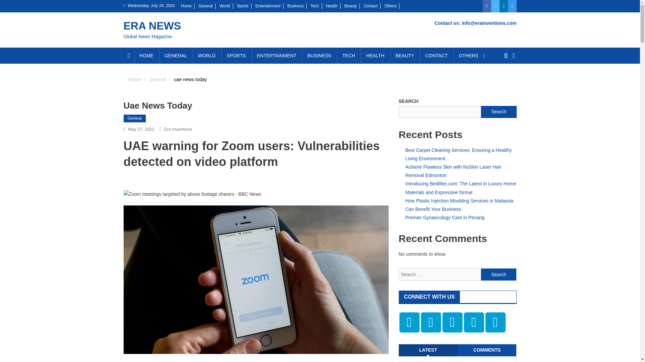 This screenshot has height=362, width=645. Describe the element at coordinates (375, 56) in the screenshot. I see `HEALTH` at that location.